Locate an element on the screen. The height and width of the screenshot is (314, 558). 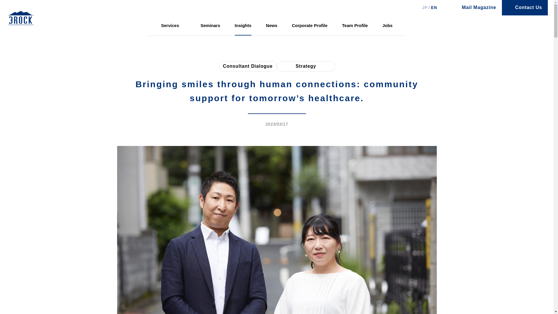
Contact Us is located at coordinates (525, 8).